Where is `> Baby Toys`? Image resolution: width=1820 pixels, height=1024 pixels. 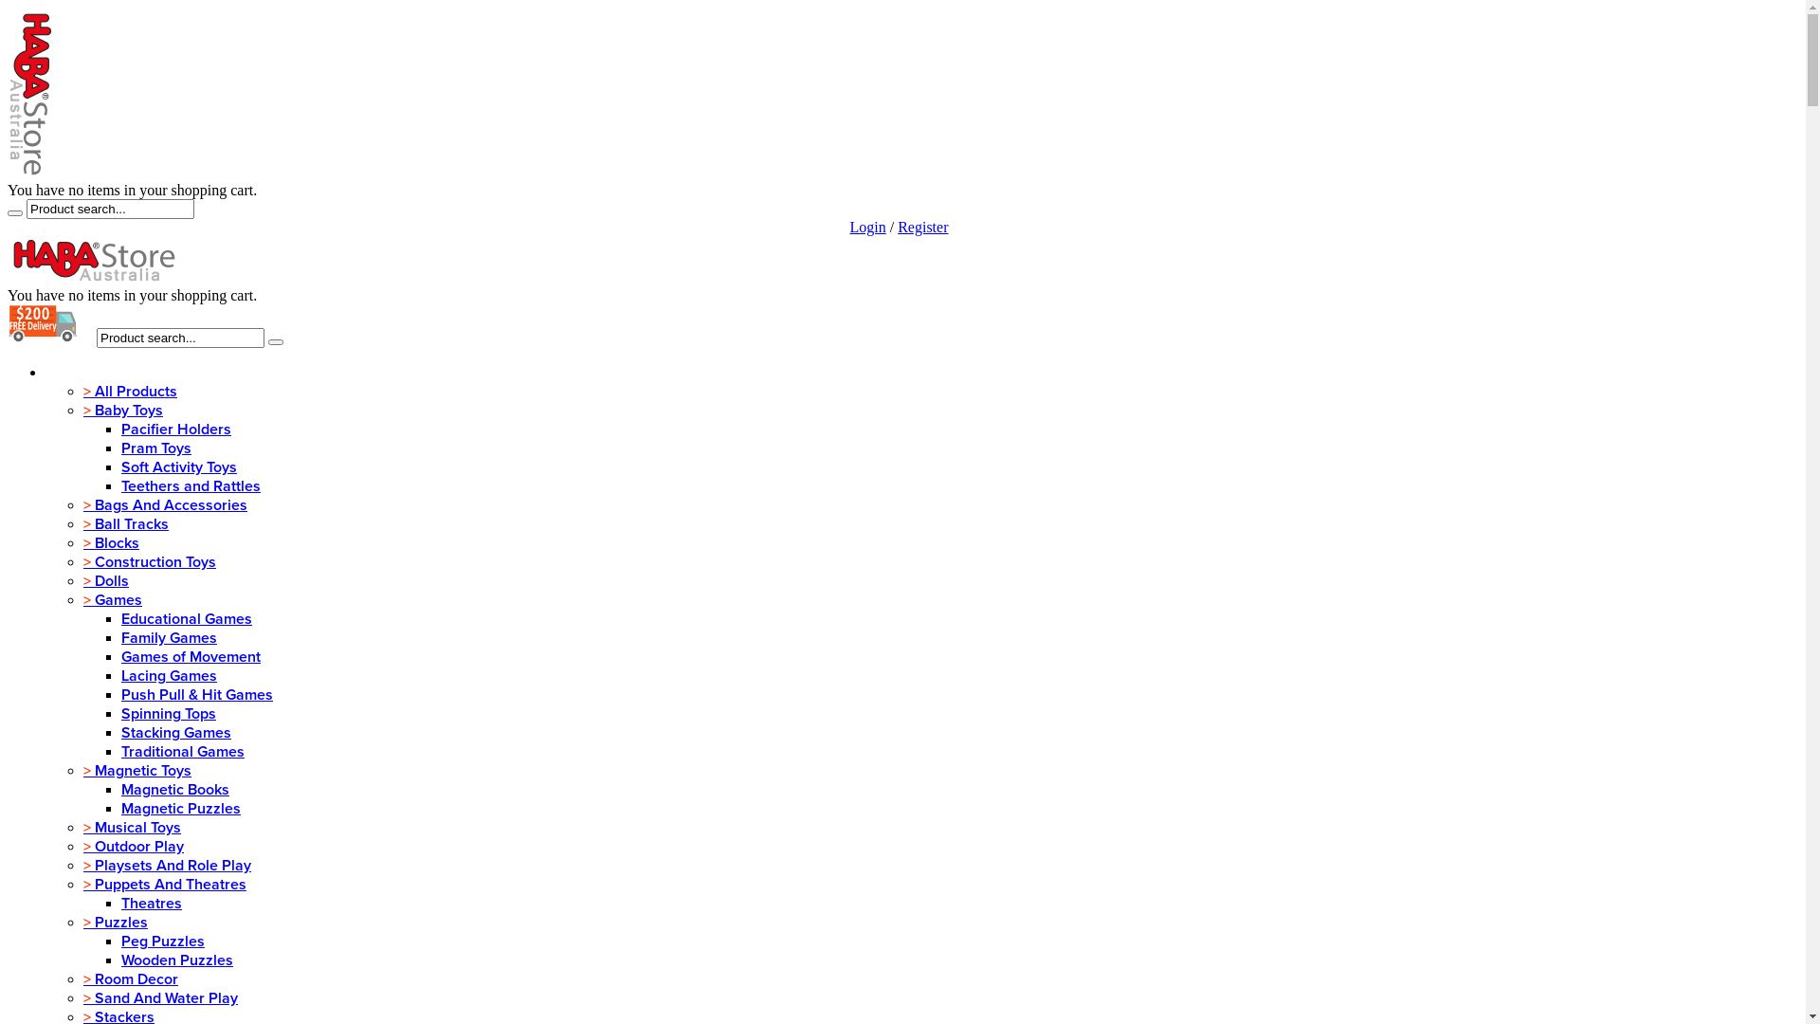 > Baby Toys is located at coordinates (123, 411).